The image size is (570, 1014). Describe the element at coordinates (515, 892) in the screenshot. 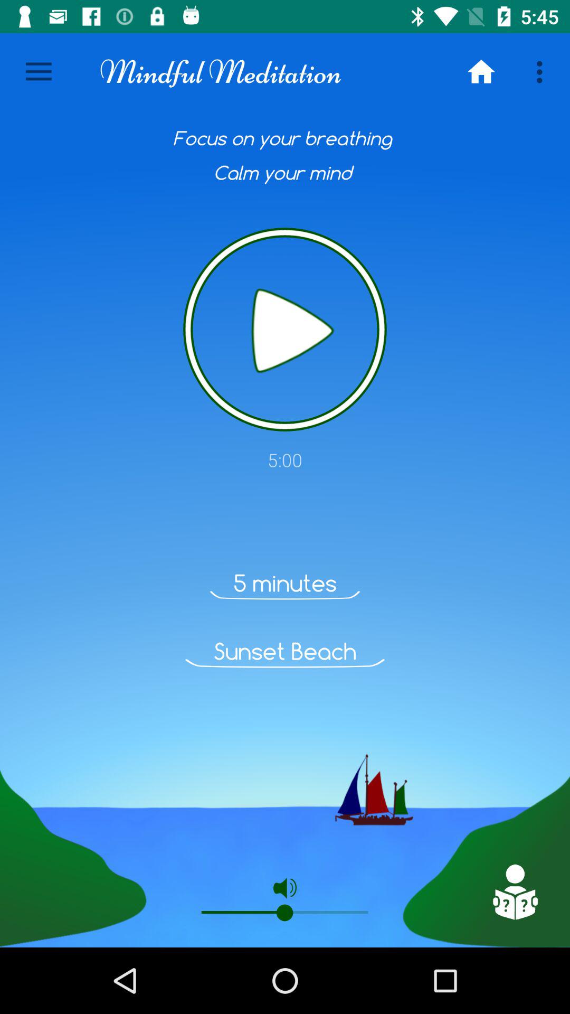

I see `support page` at that location.